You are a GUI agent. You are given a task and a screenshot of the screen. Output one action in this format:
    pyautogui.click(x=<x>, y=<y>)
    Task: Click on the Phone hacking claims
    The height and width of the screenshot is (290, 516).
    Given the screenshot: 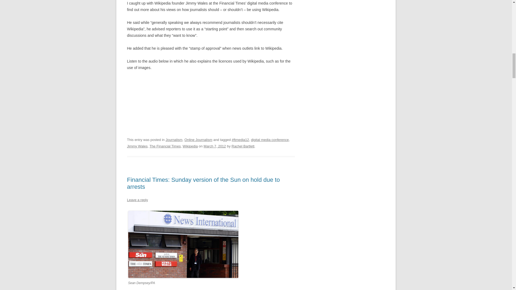 What is the action you would take?
    pyautogui.click(x=183, y=244)
    